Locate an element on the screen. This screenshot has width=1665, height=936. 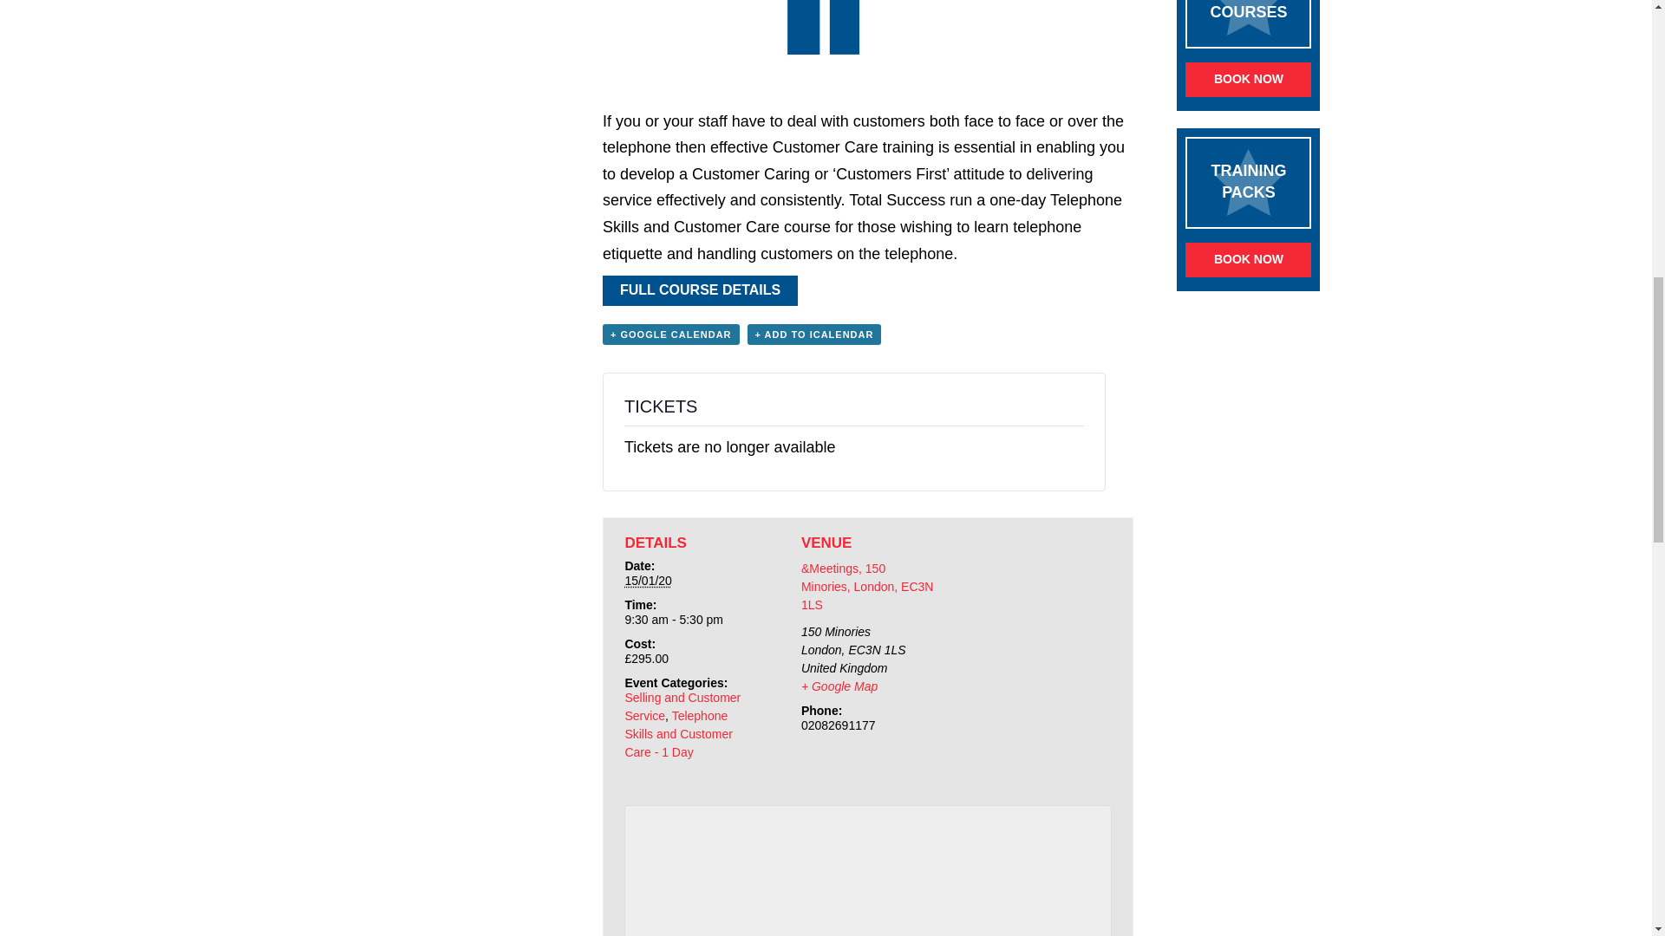
2020-01-15 is located at coordinates (649, 581).